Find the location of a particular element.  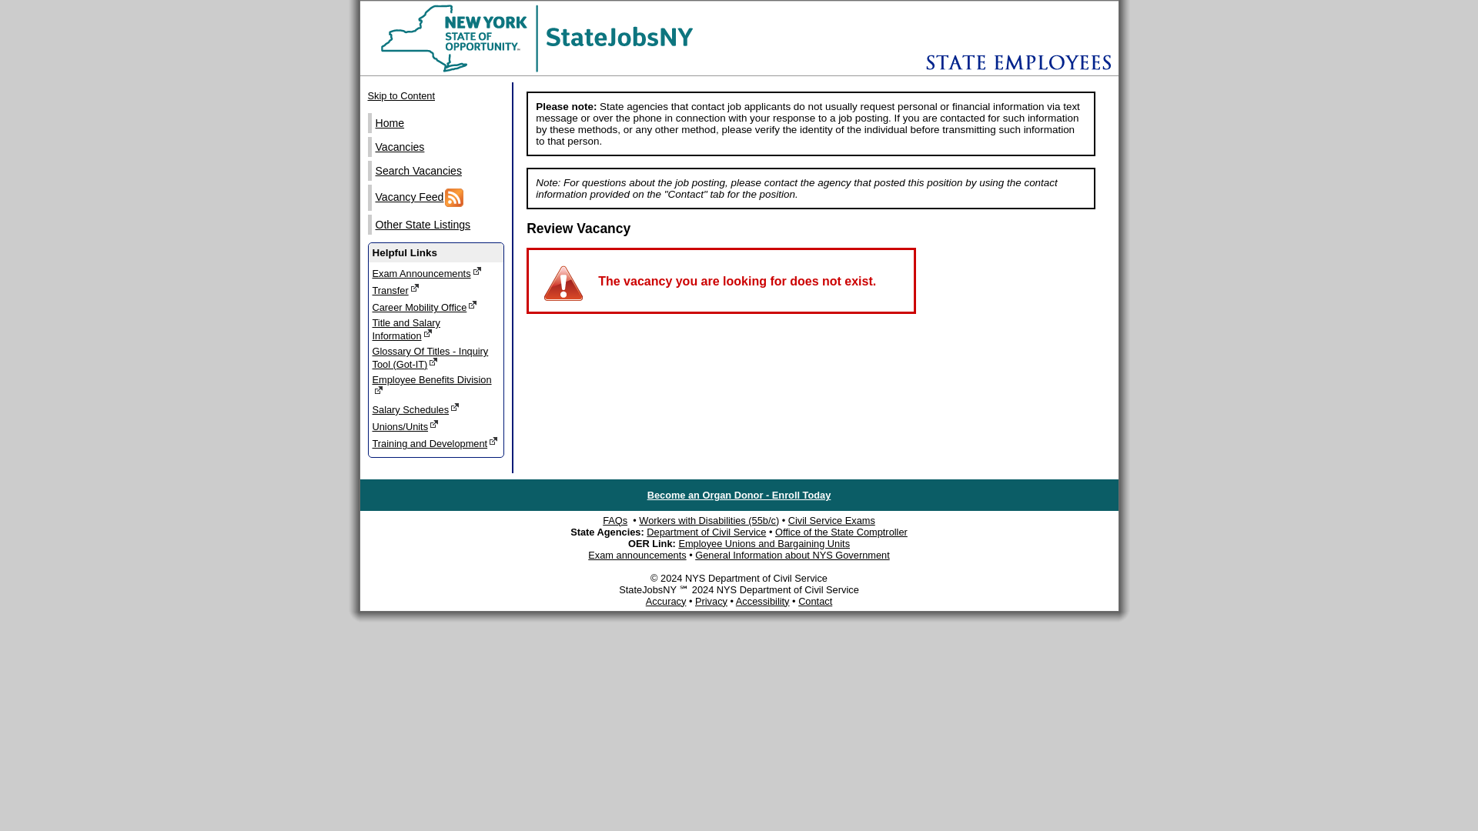

Vacancy Feed is located at coordinates (437, 197).